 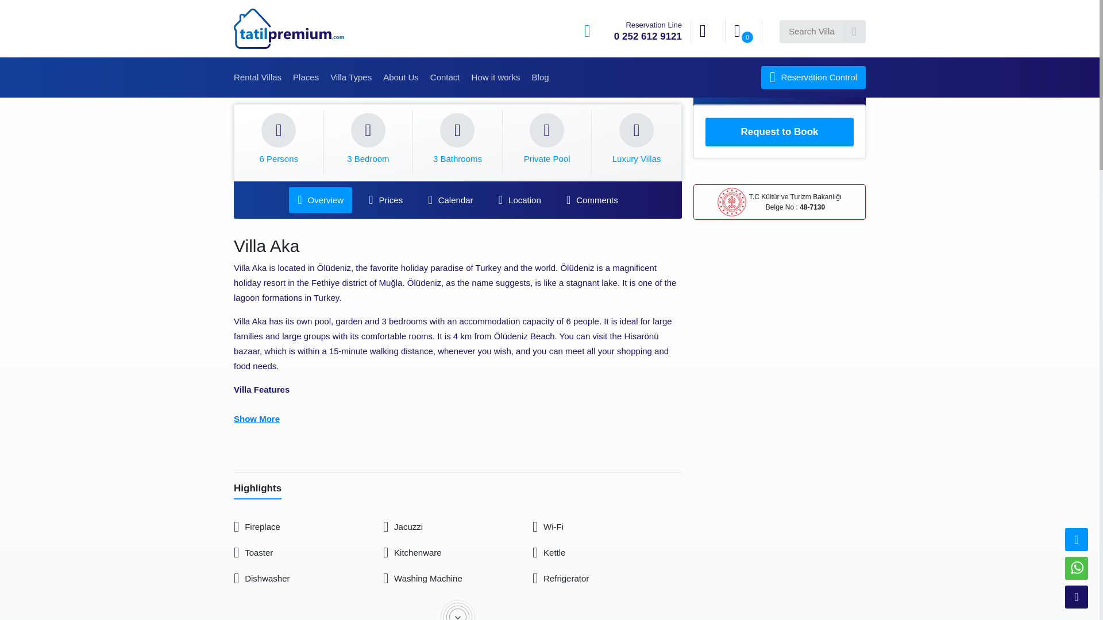 What do you see at coordinates (813, 77) in the screenshot?
I see `Reservation Control` at bounding box center [813, 77].